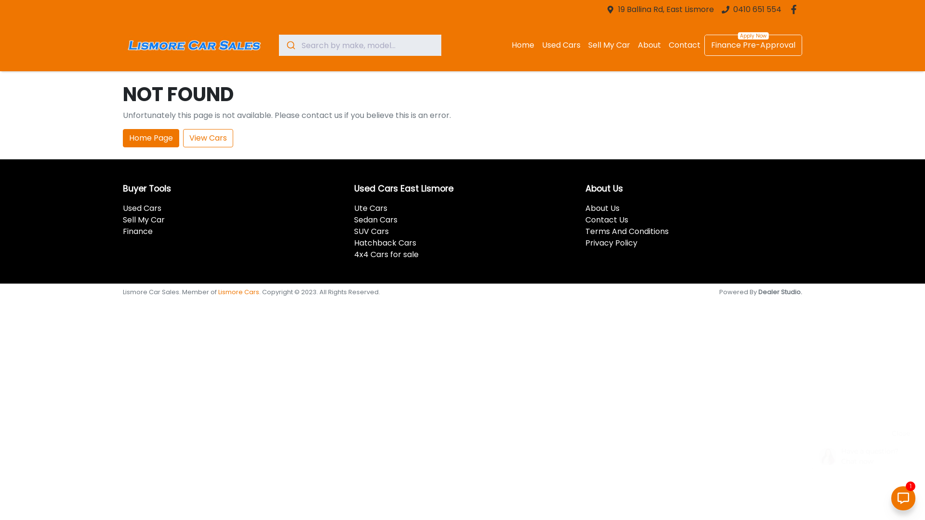 The height and width of the screenshot is (520, 925). I want to click on Home Page, so click(151, 138).